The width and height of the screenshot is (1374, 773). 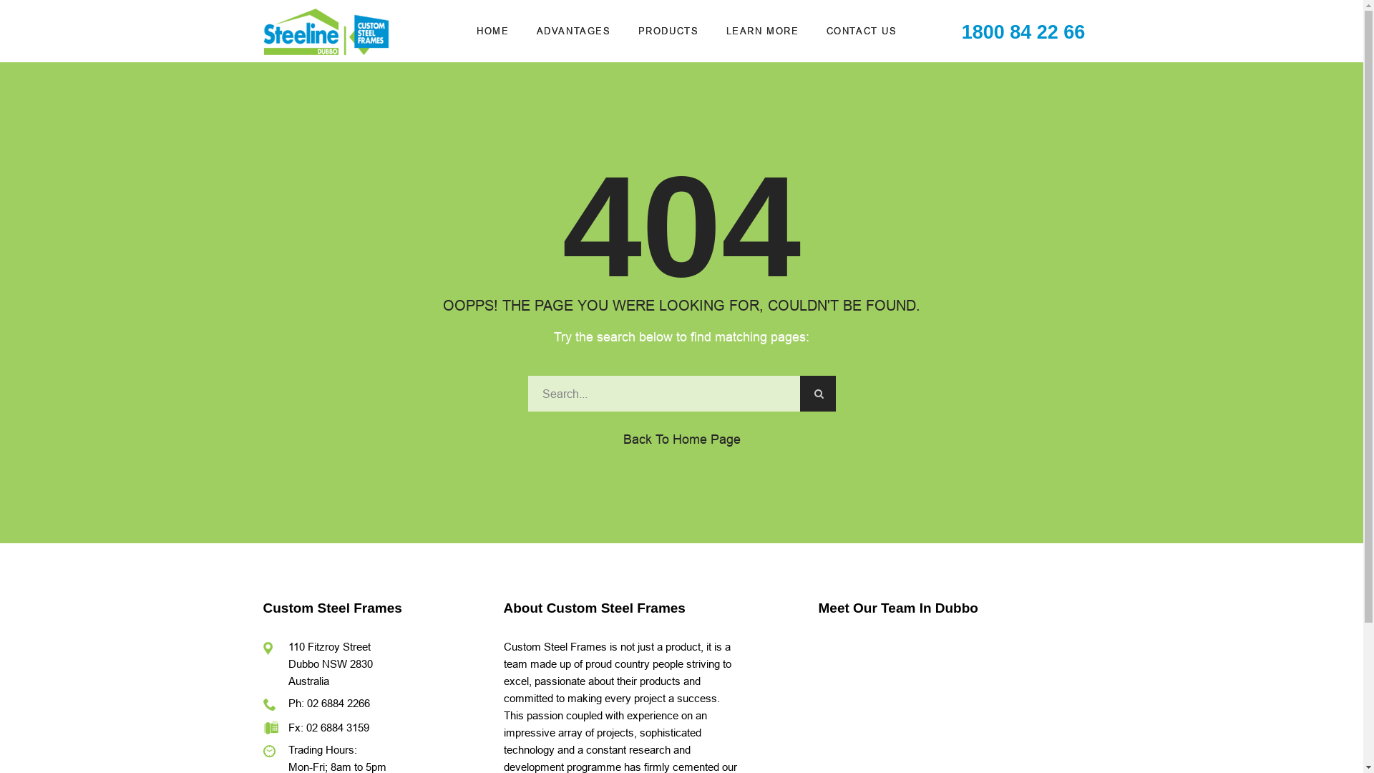 What do you see at coordinates (668, 31) in the screenshot?
I see `PRODUCTS` at bounding box center [668, 31].